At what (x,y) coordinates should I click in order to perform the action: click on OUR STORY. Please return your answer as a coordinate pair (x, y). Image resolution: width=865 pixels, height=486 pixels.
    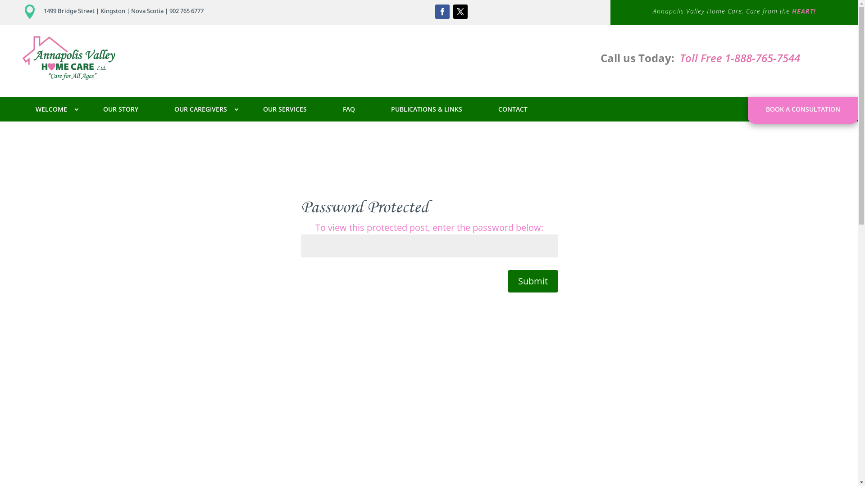
    Looking at the image, I should click on (121, 109).